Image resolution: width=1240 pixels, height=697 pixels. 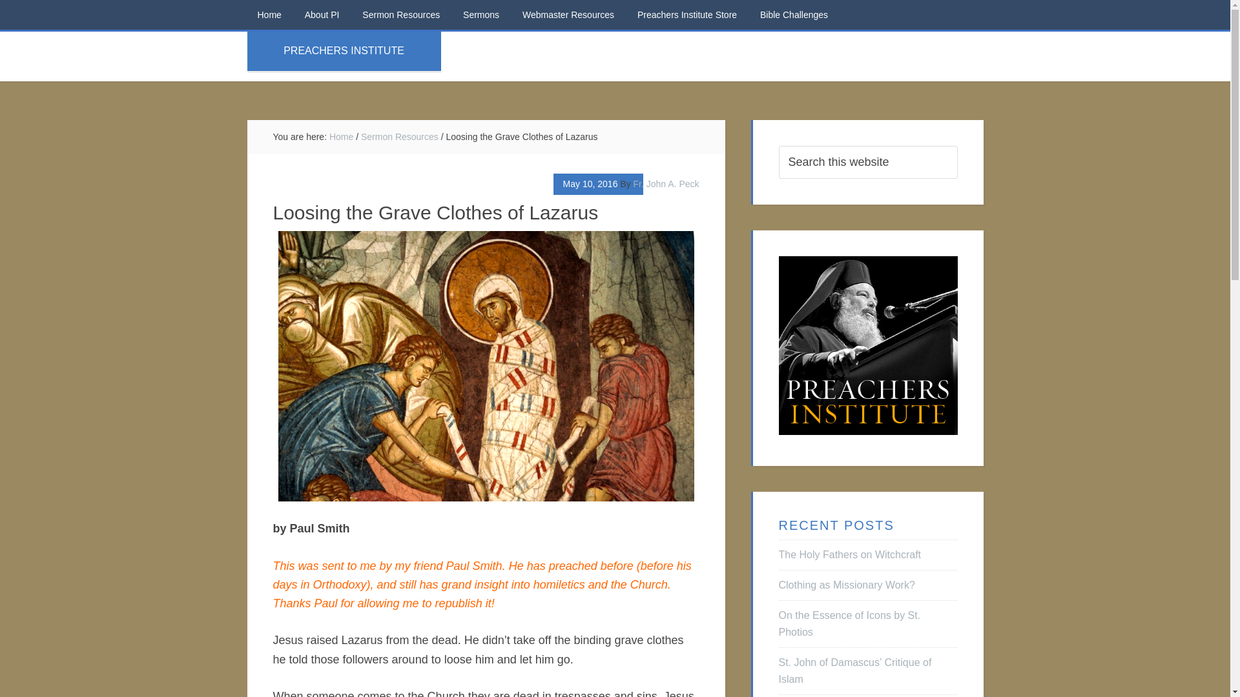 I want to click on Preachers Institute, so click(x=868, y=345).